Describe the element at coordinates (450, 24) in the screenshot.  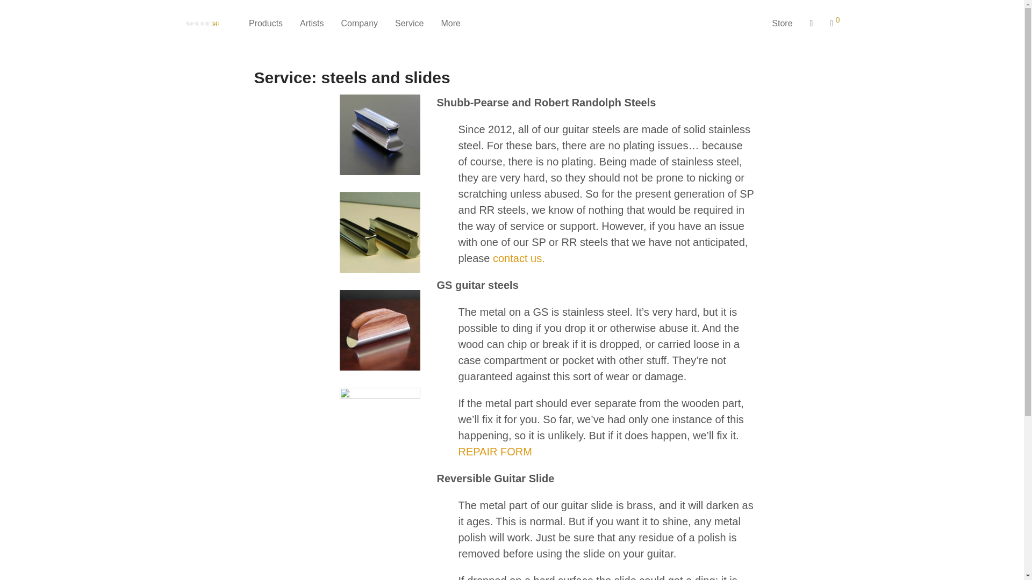
I see `More` at that location.